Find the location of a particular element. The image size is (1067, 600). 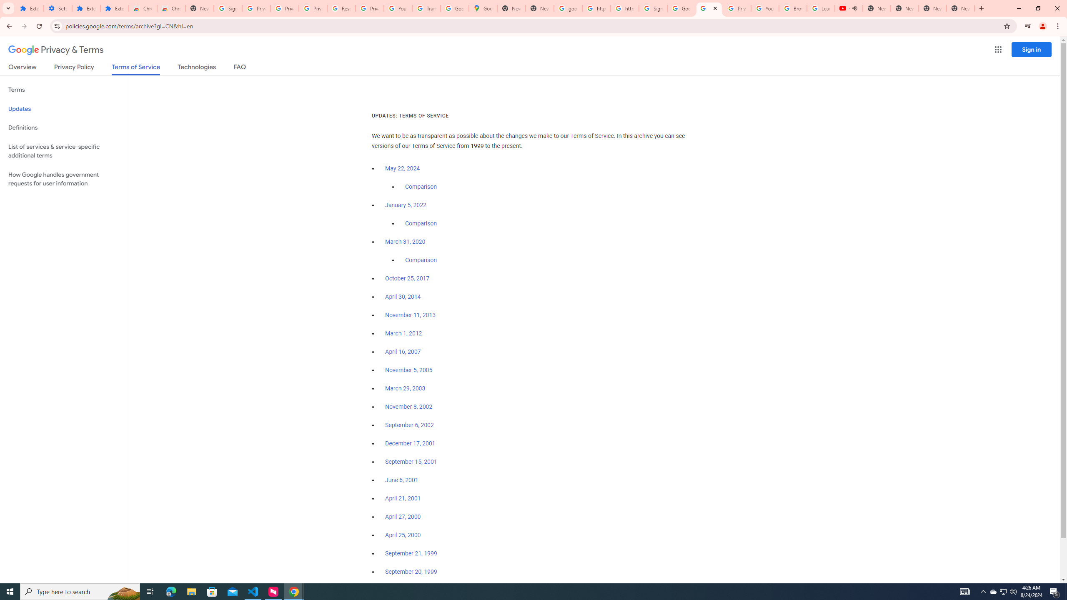

How Google handles government requests for user information is located at coordinates (63, 179).